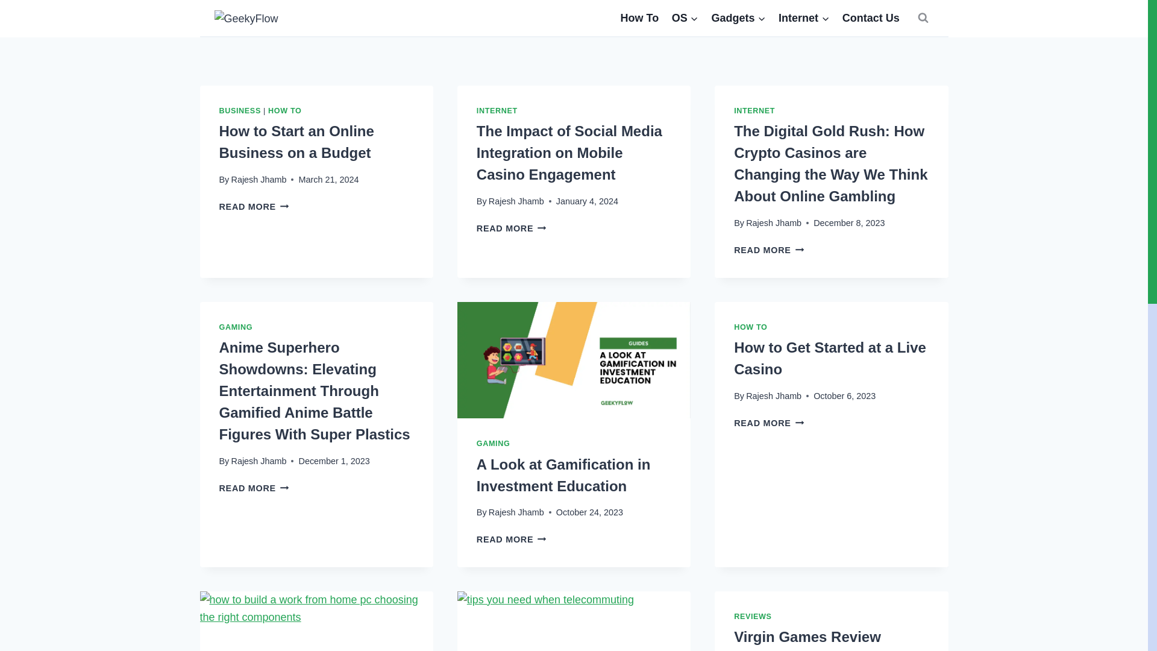 The height and width of the screenshot is (651, 1157). What do you see at coordinates (640, 17) in the screenshot?
I see `How To` at bounding box center [640, 17].